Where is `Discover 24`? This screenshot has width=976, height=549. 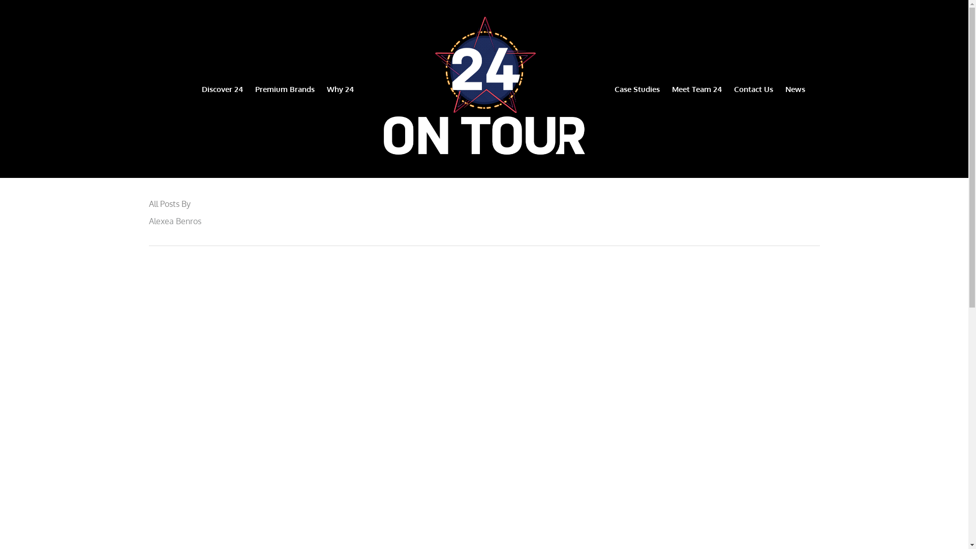 Discover 24 is located at coordinates (303, 437).